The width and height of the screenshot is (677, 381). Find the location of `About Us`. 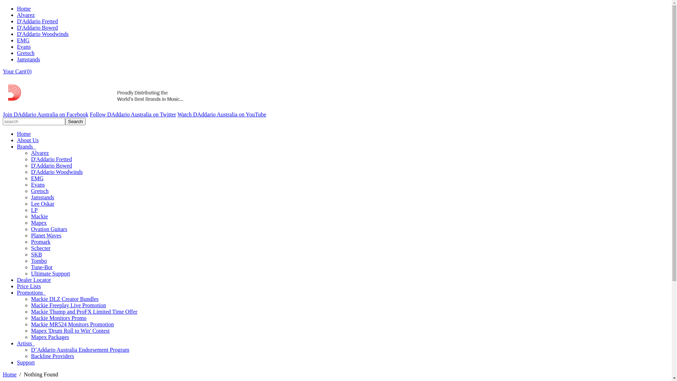

About Us is located at coordinates (28, 140).